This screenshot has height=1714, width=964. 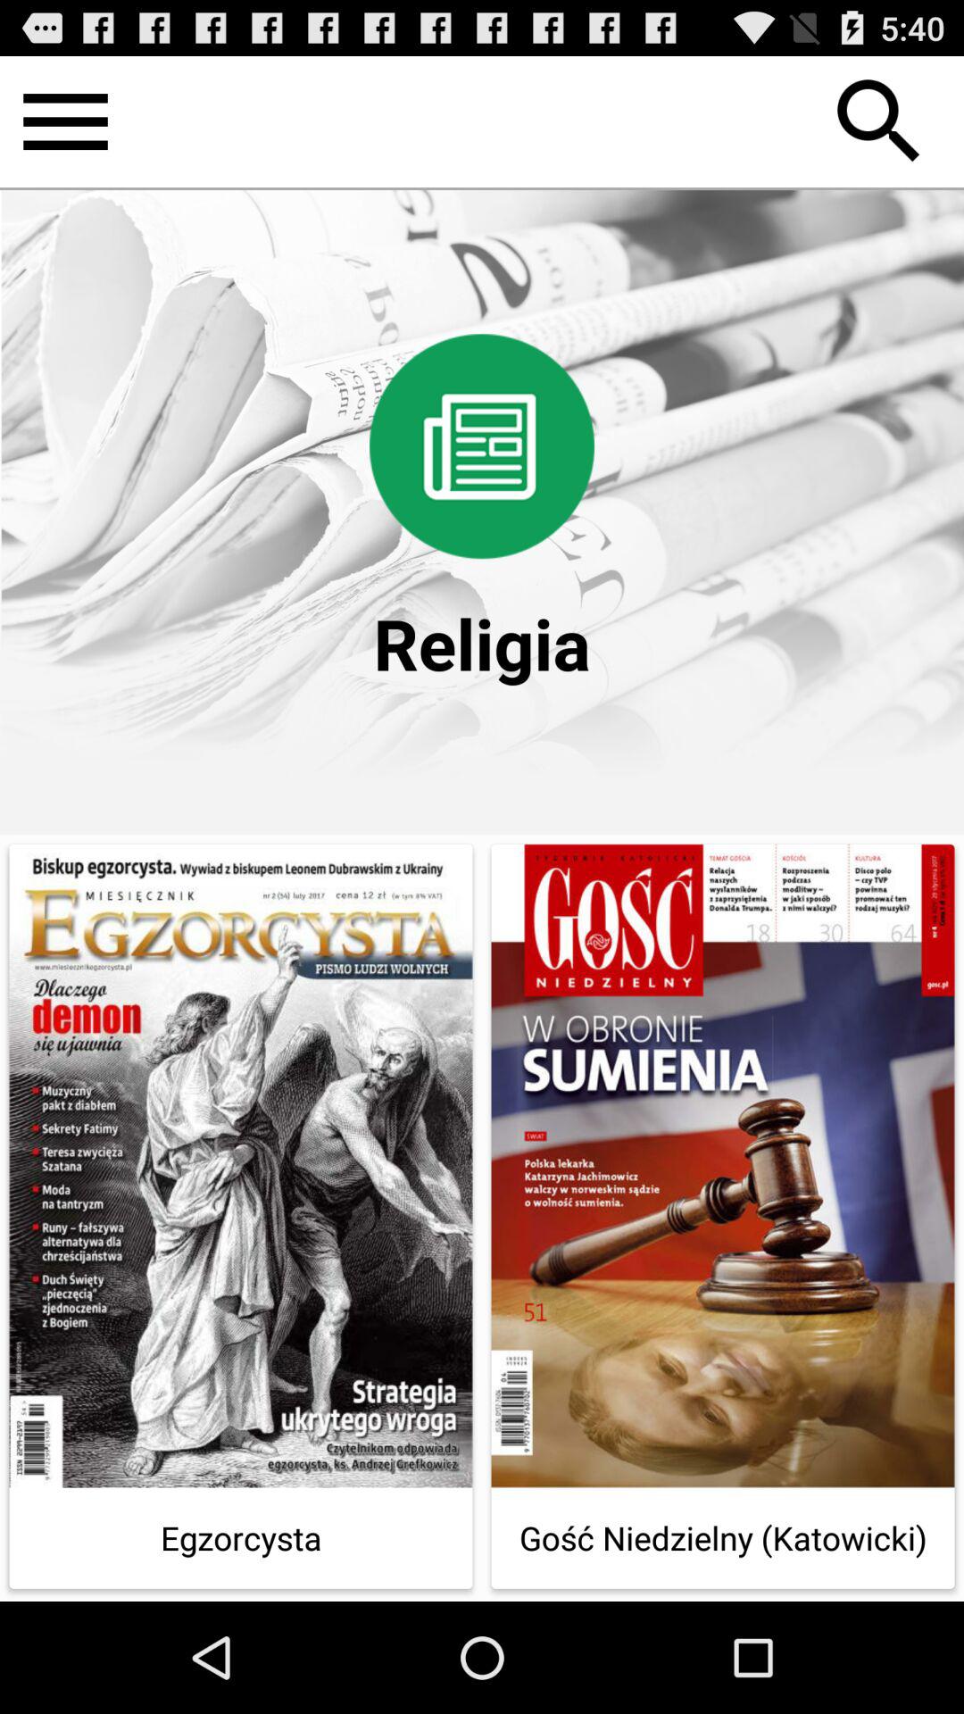 What do you see at coordinates (723, 1216) in the screenshot?
I see `click on the second image below religia` at bounding box center [723, 1216].